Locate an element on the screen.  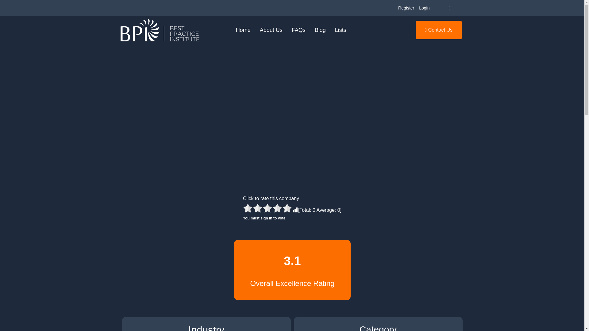
FAQs is located at coordinates (299, 30).